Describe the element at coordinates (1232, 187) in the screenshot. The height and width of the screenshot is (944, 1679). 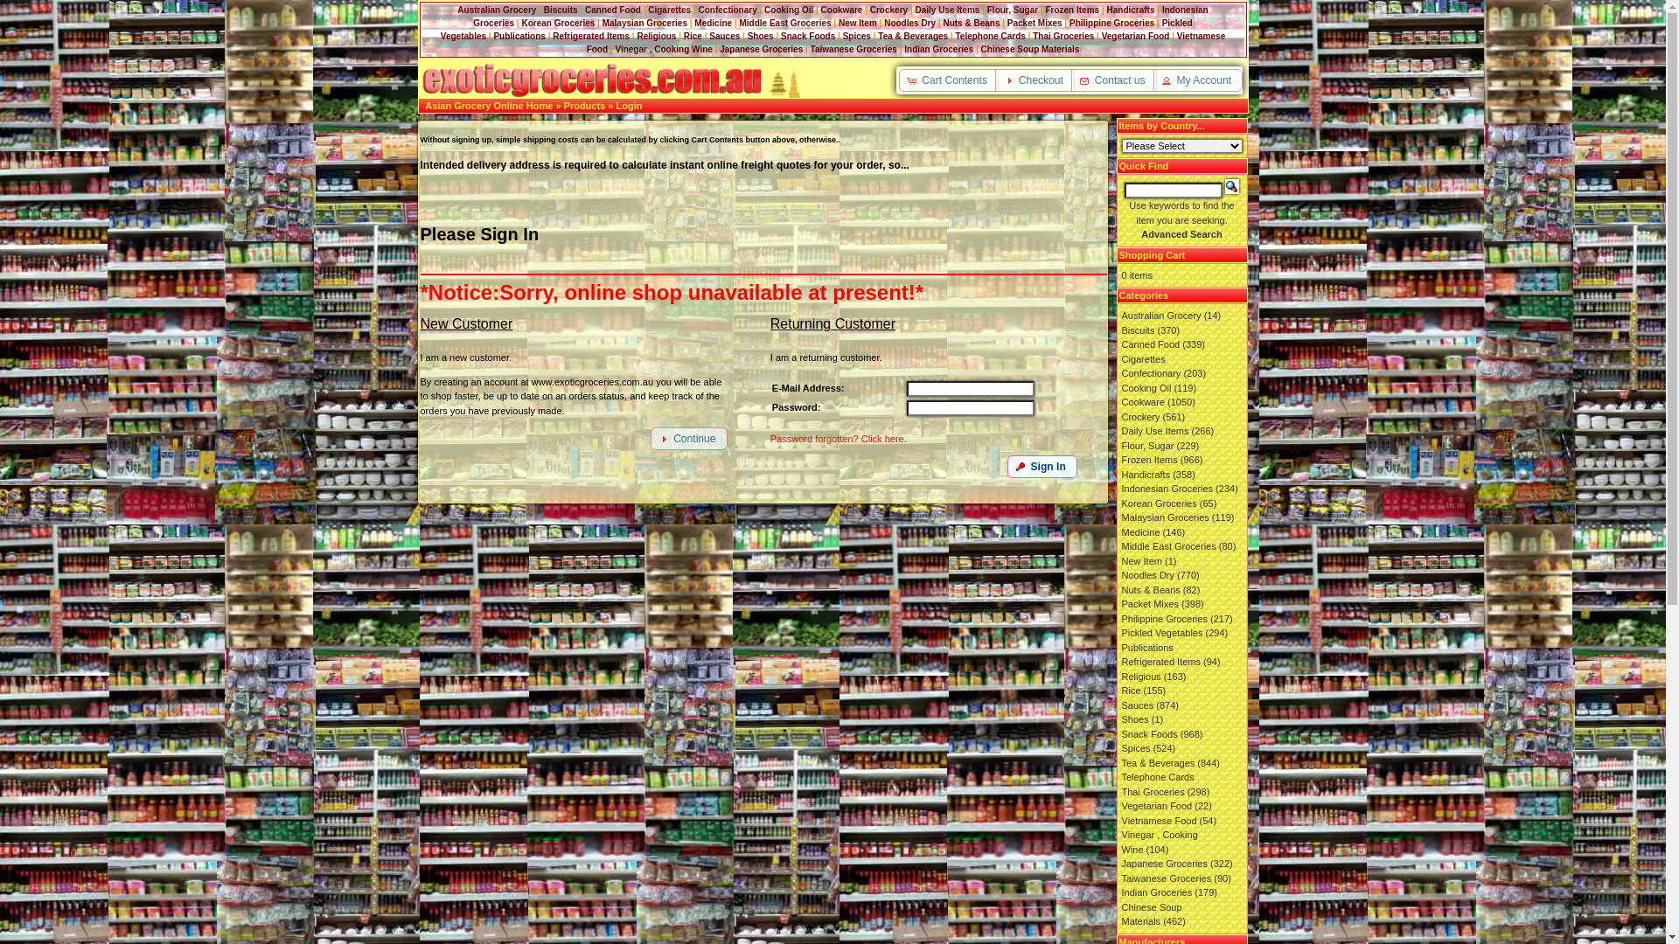
I see ` Quick Find ` at that location.